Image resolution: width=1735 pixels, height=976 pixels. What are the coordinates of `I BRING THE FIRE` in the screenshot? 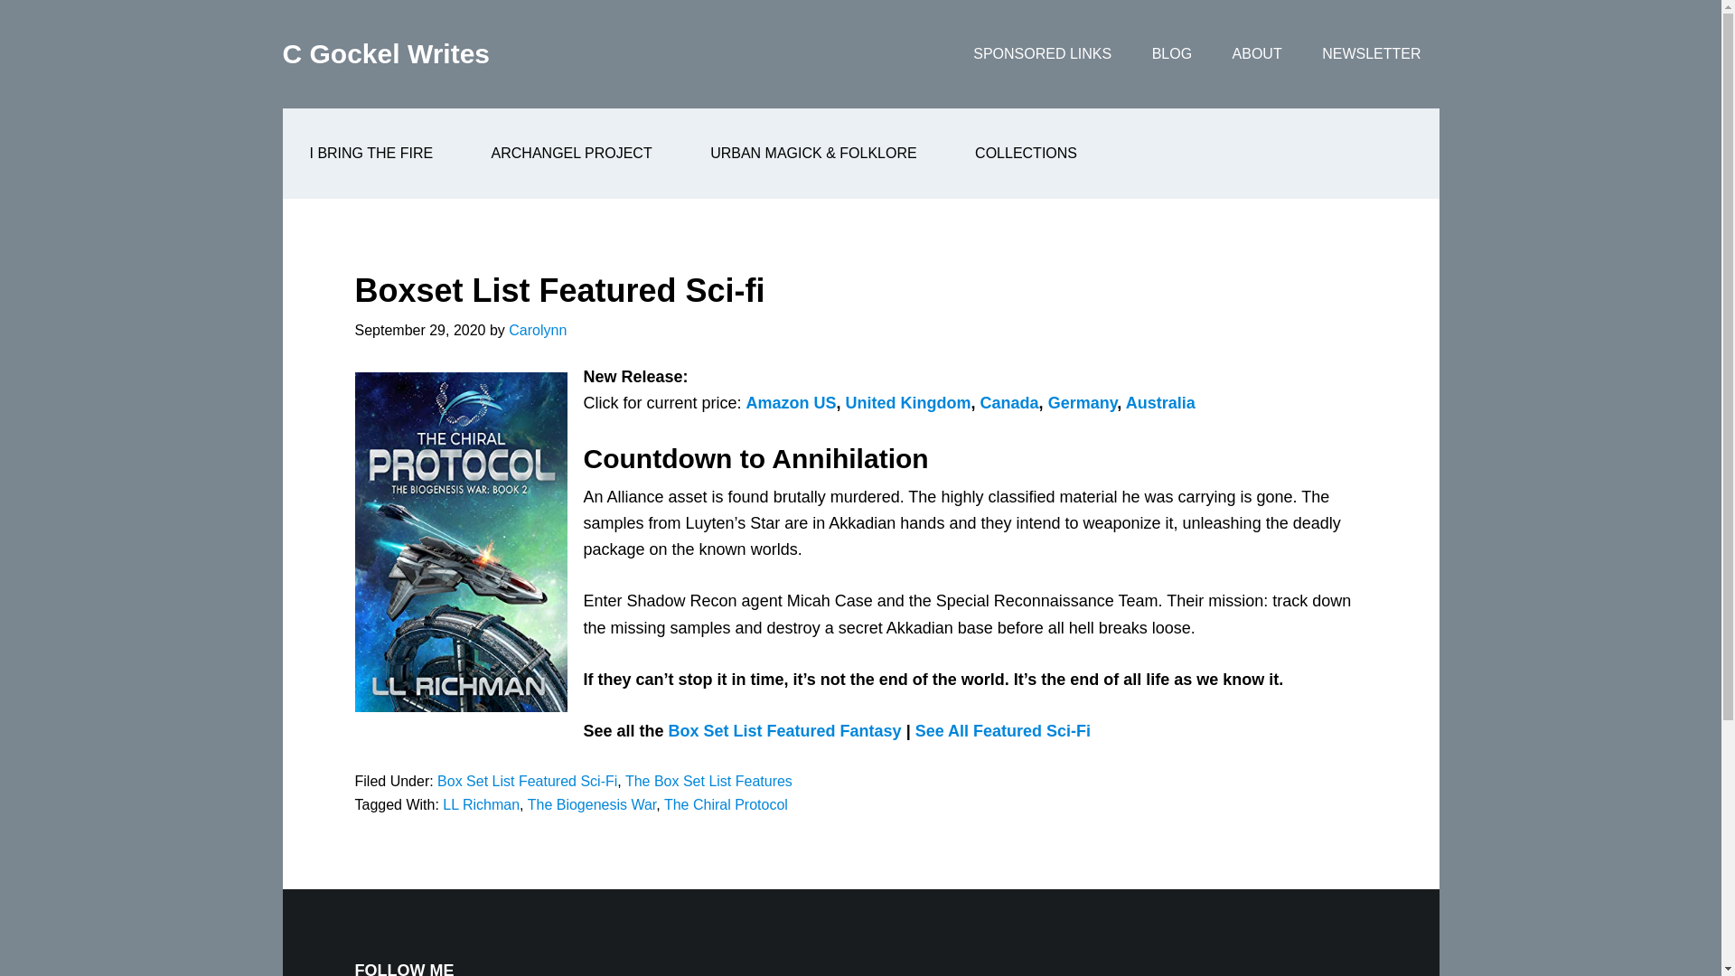 It's located at (370, 154).